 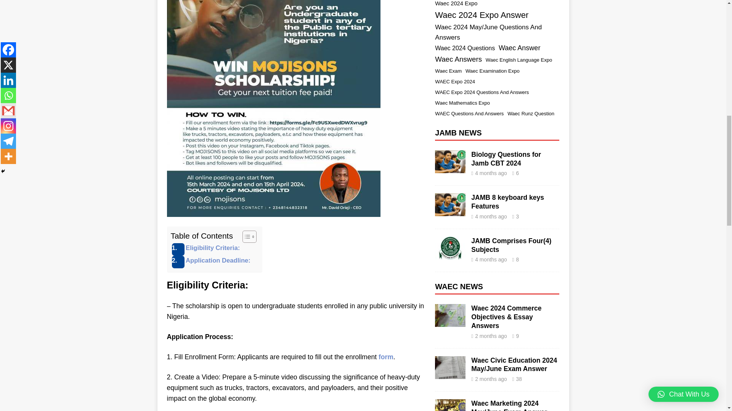 What do you see at coordinates (215, 262) in the screenshot?
I see `Application Deadline:` at bounding box center [215, 262].